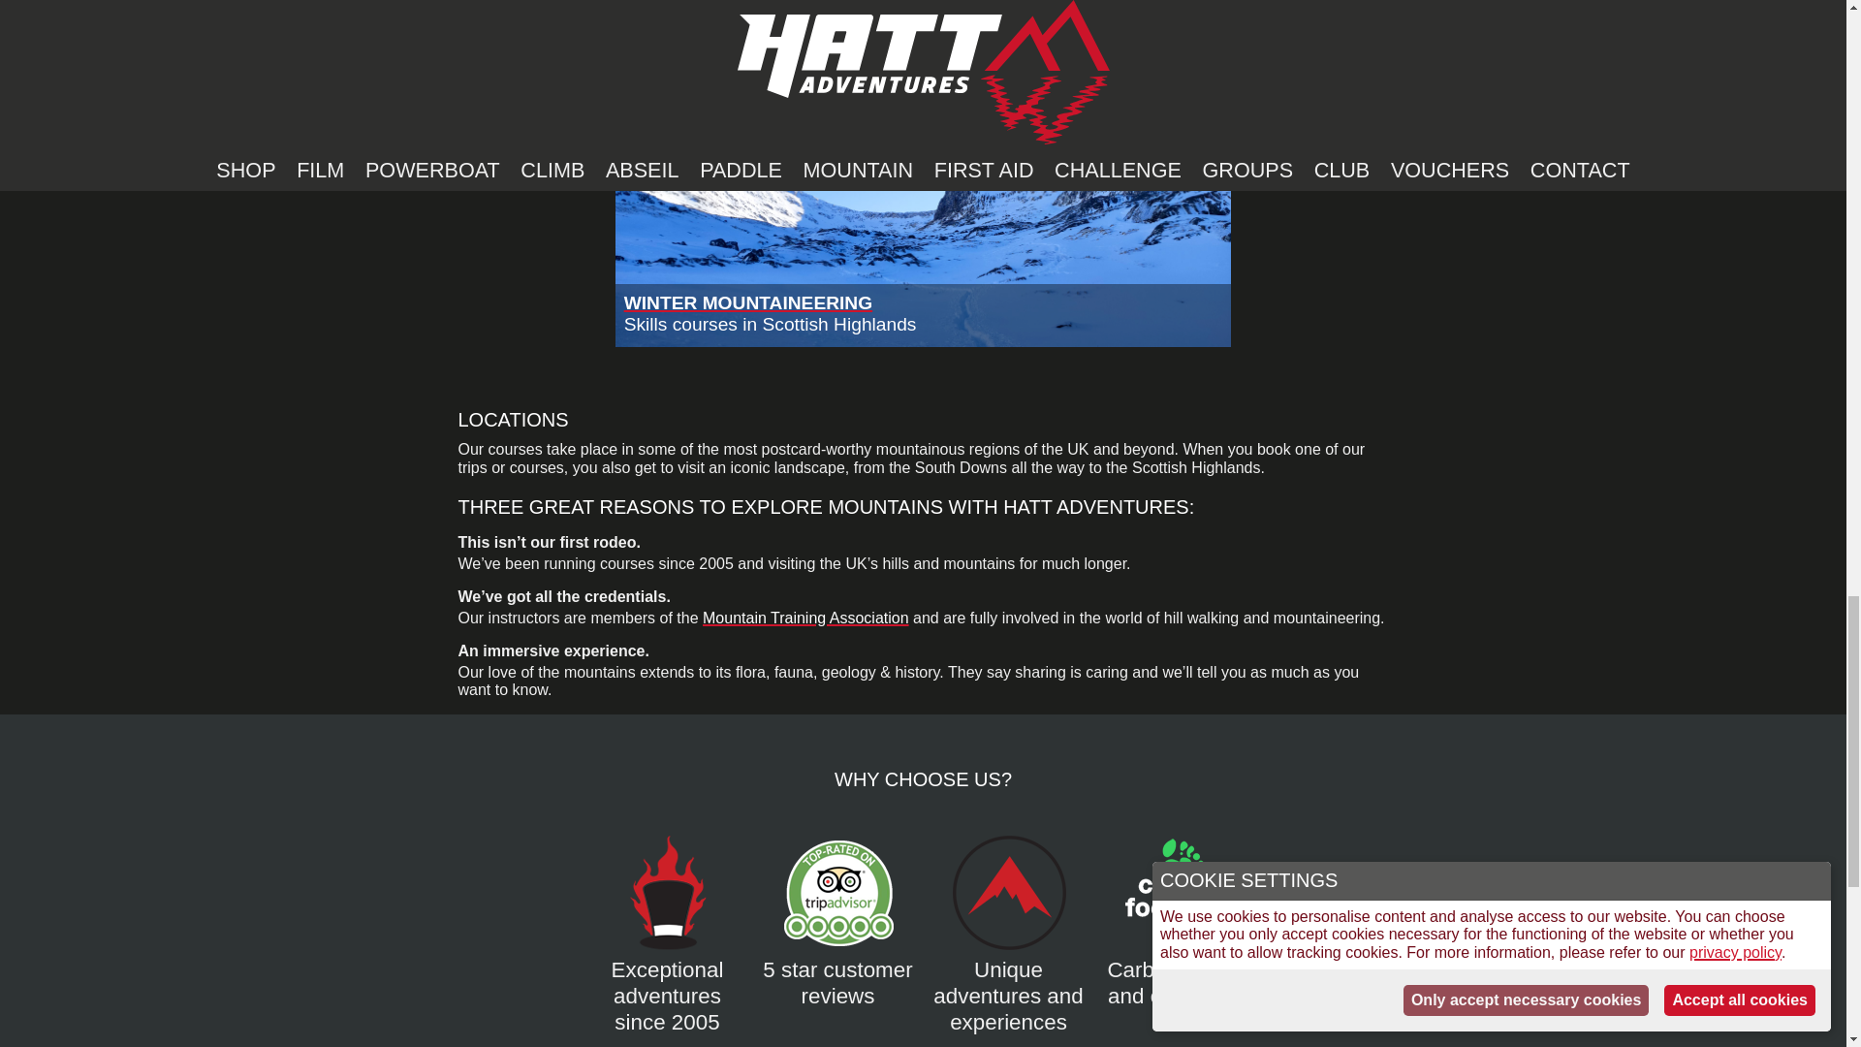 This screenshot has height=1047, width=1861. Describe the element at coordinates (923, 174) in the screenshot. I see `Winter Mountaineering` at that location.